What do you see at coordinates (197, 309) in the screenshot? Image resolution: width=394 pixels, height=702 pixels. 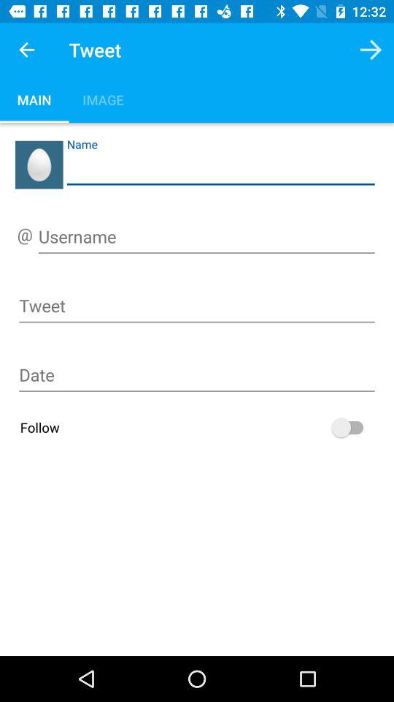 I see `tweet` at bounding box center [197, 309].